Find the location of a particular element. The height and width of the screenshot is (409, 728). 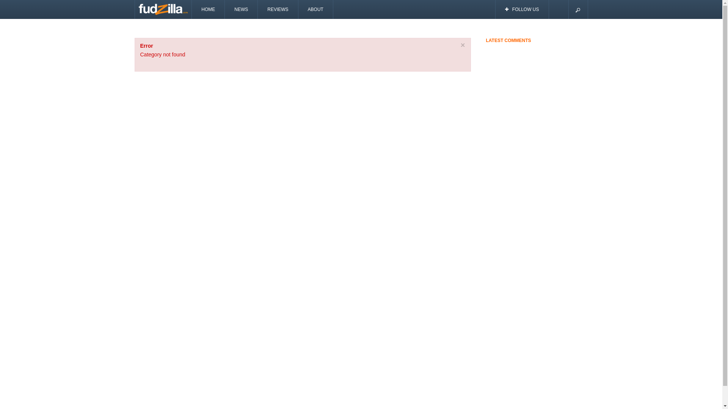

Fudzilla is located at coordinates (163, 9).